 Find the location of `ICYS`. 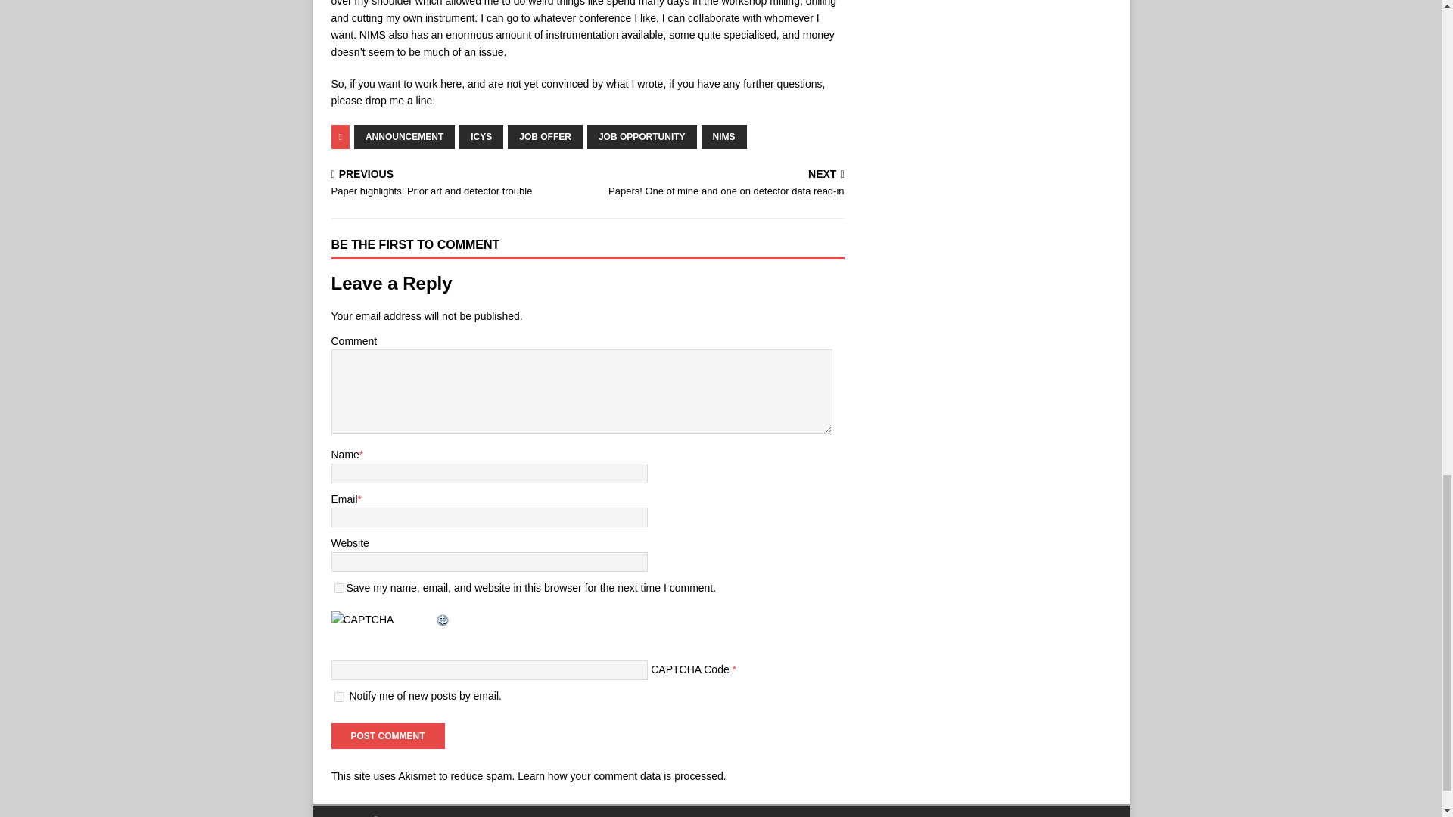

ICYS is located at coordinates (719, 183).